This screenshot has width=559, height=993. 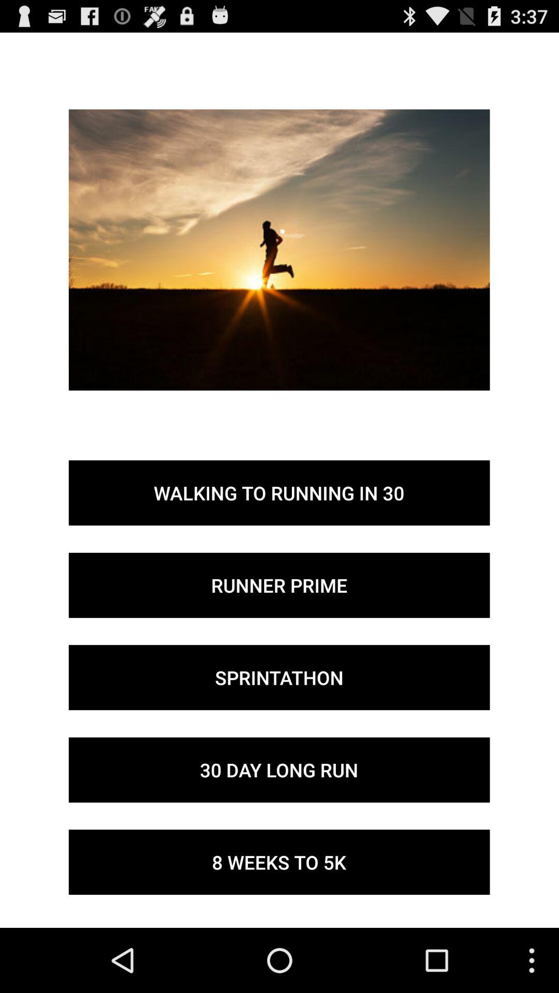 I want to click on turn off sprintathon item, so click(x=279, y=678).